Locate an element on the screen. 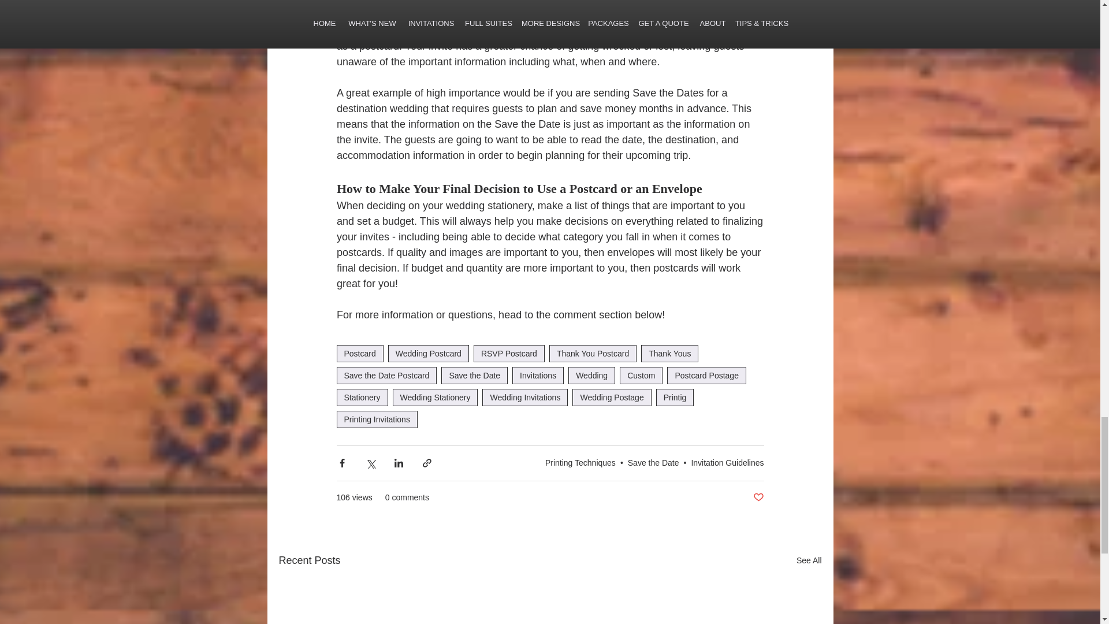 The width and height of the screenshot is (1109, 624). Printig is located at coordinates (675, 398).